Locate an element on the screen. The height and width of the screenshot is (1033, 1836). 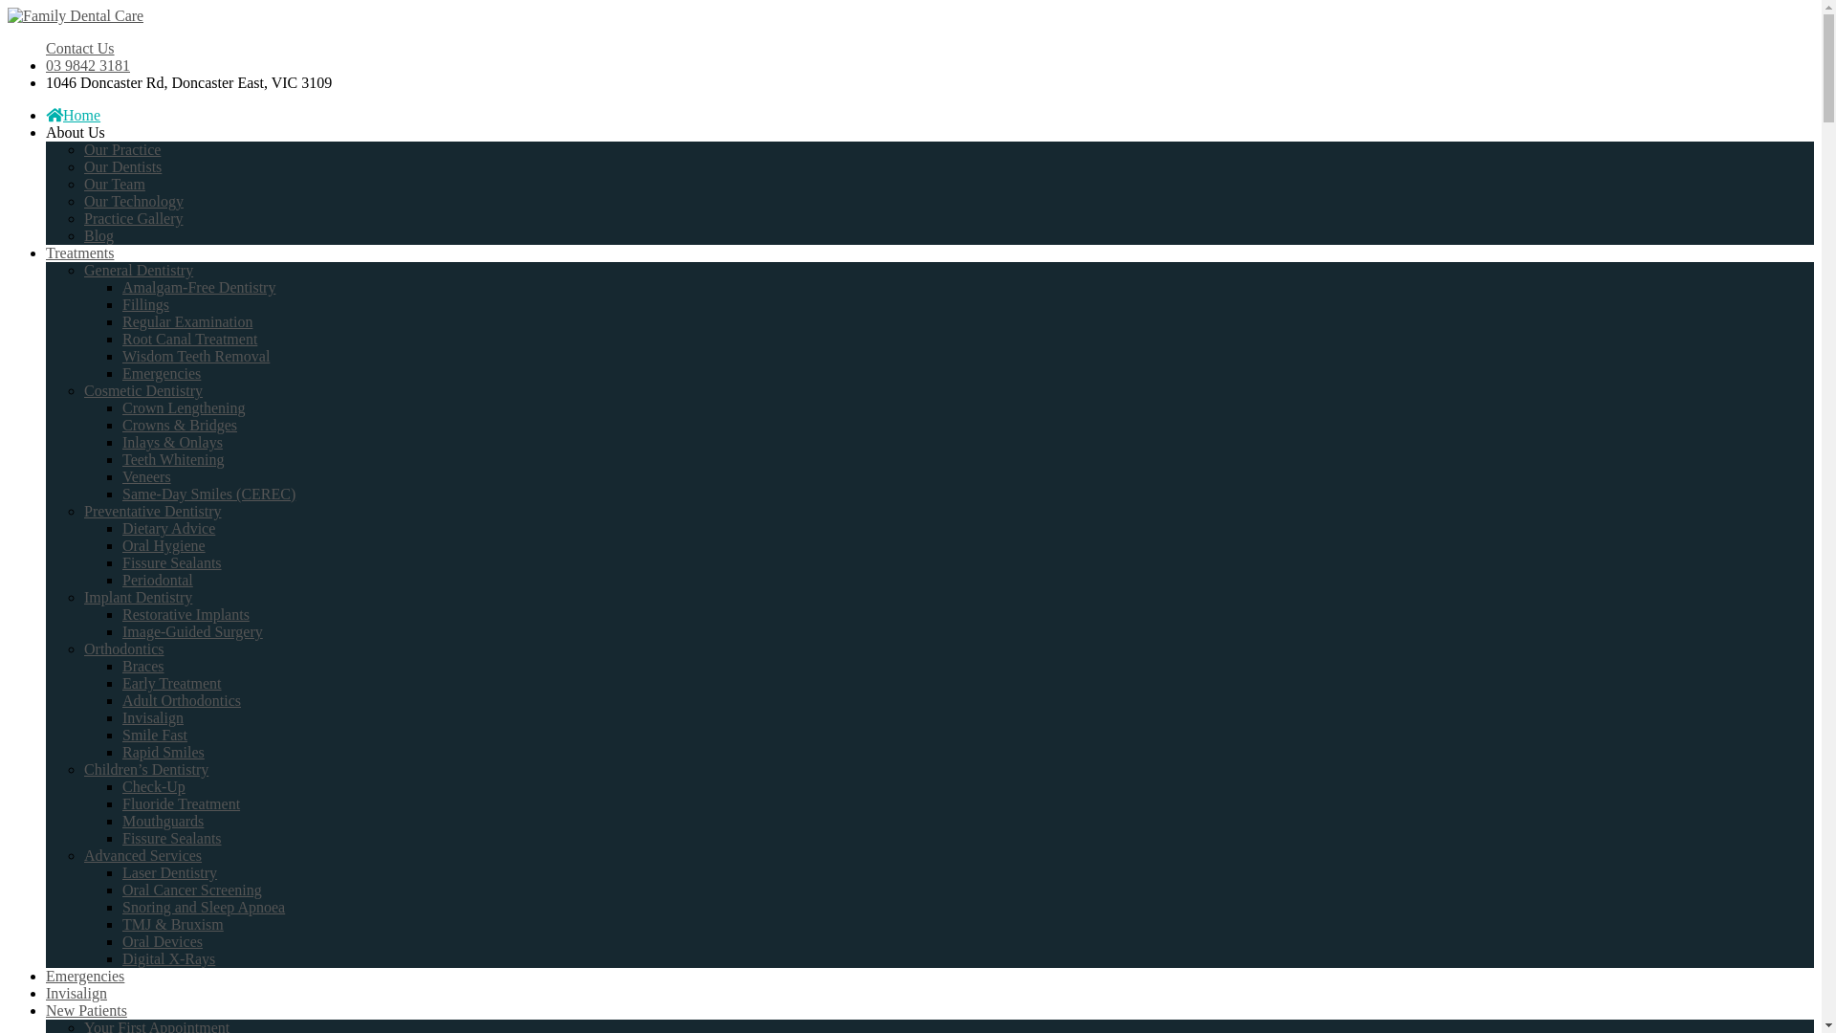
Dietary Advice is located at coordinates (168, 528).